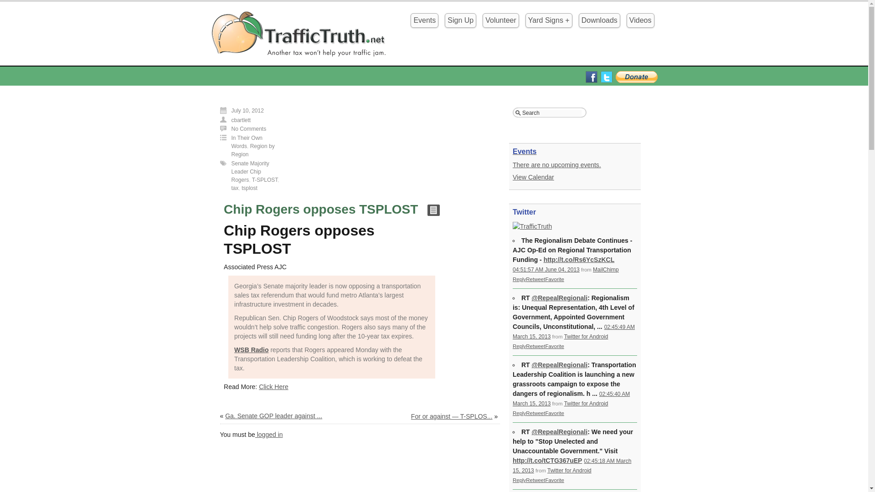 The image size is (875, 492). What do you see at coordinates (249, 188) in the screenshot?
I see `tsplost` at bounding box center [249, 188].